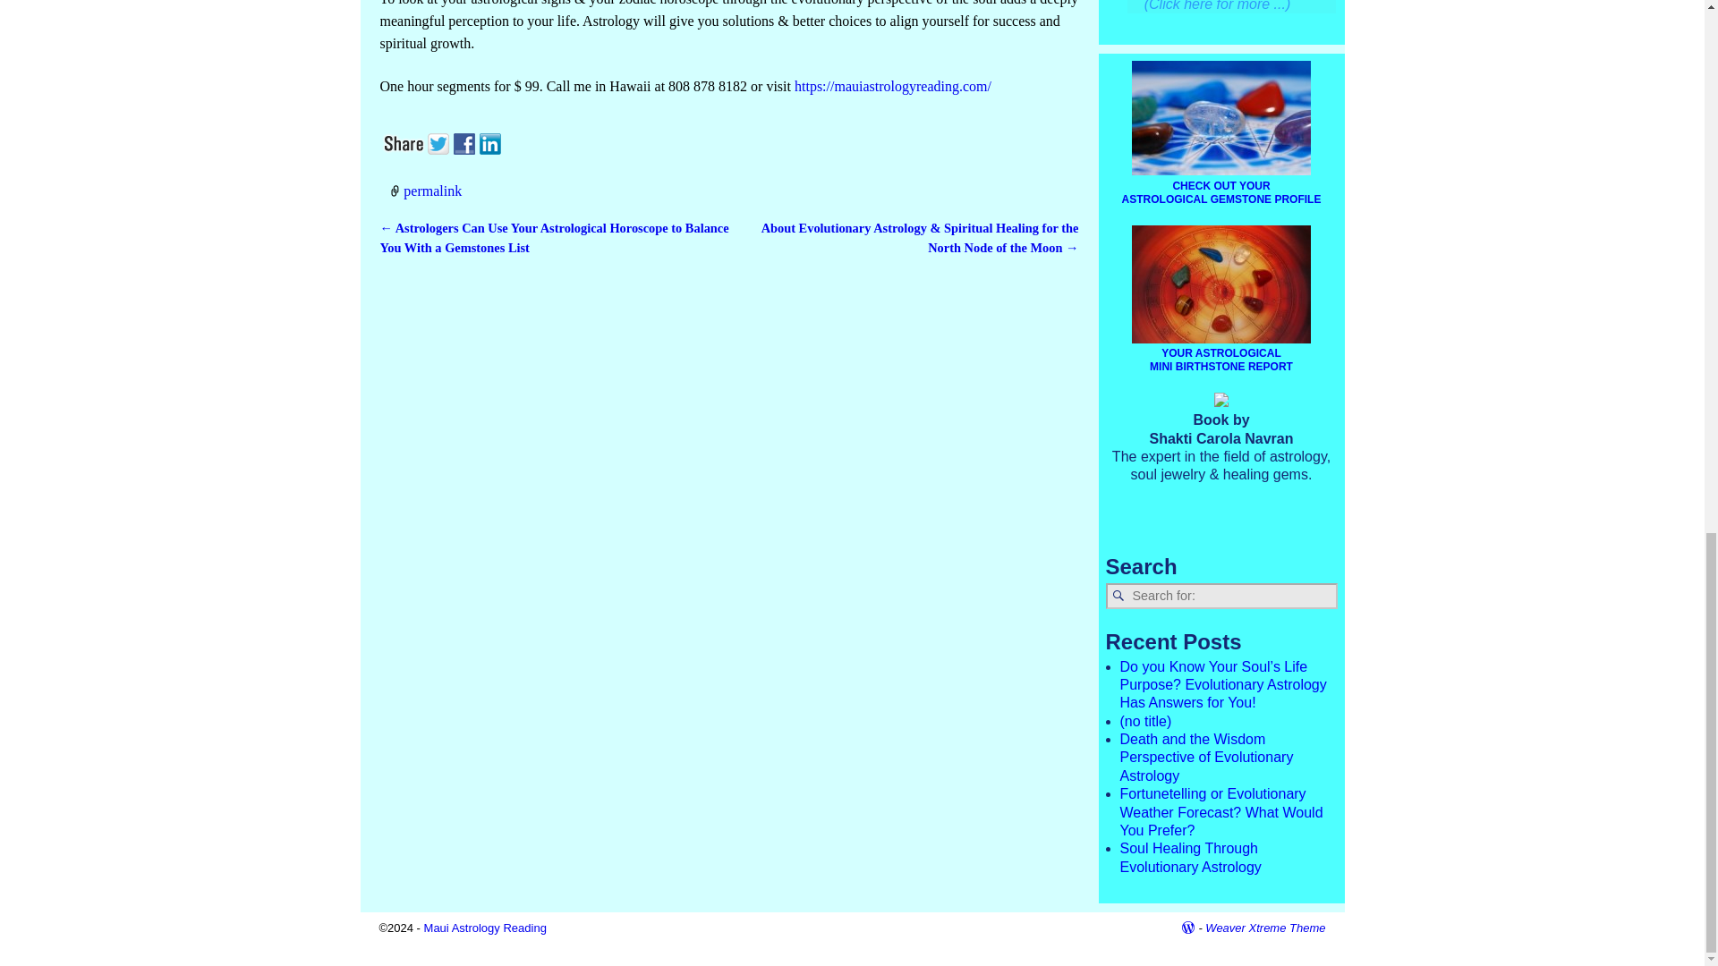  I want to click on Twitter, so click(440, 141).